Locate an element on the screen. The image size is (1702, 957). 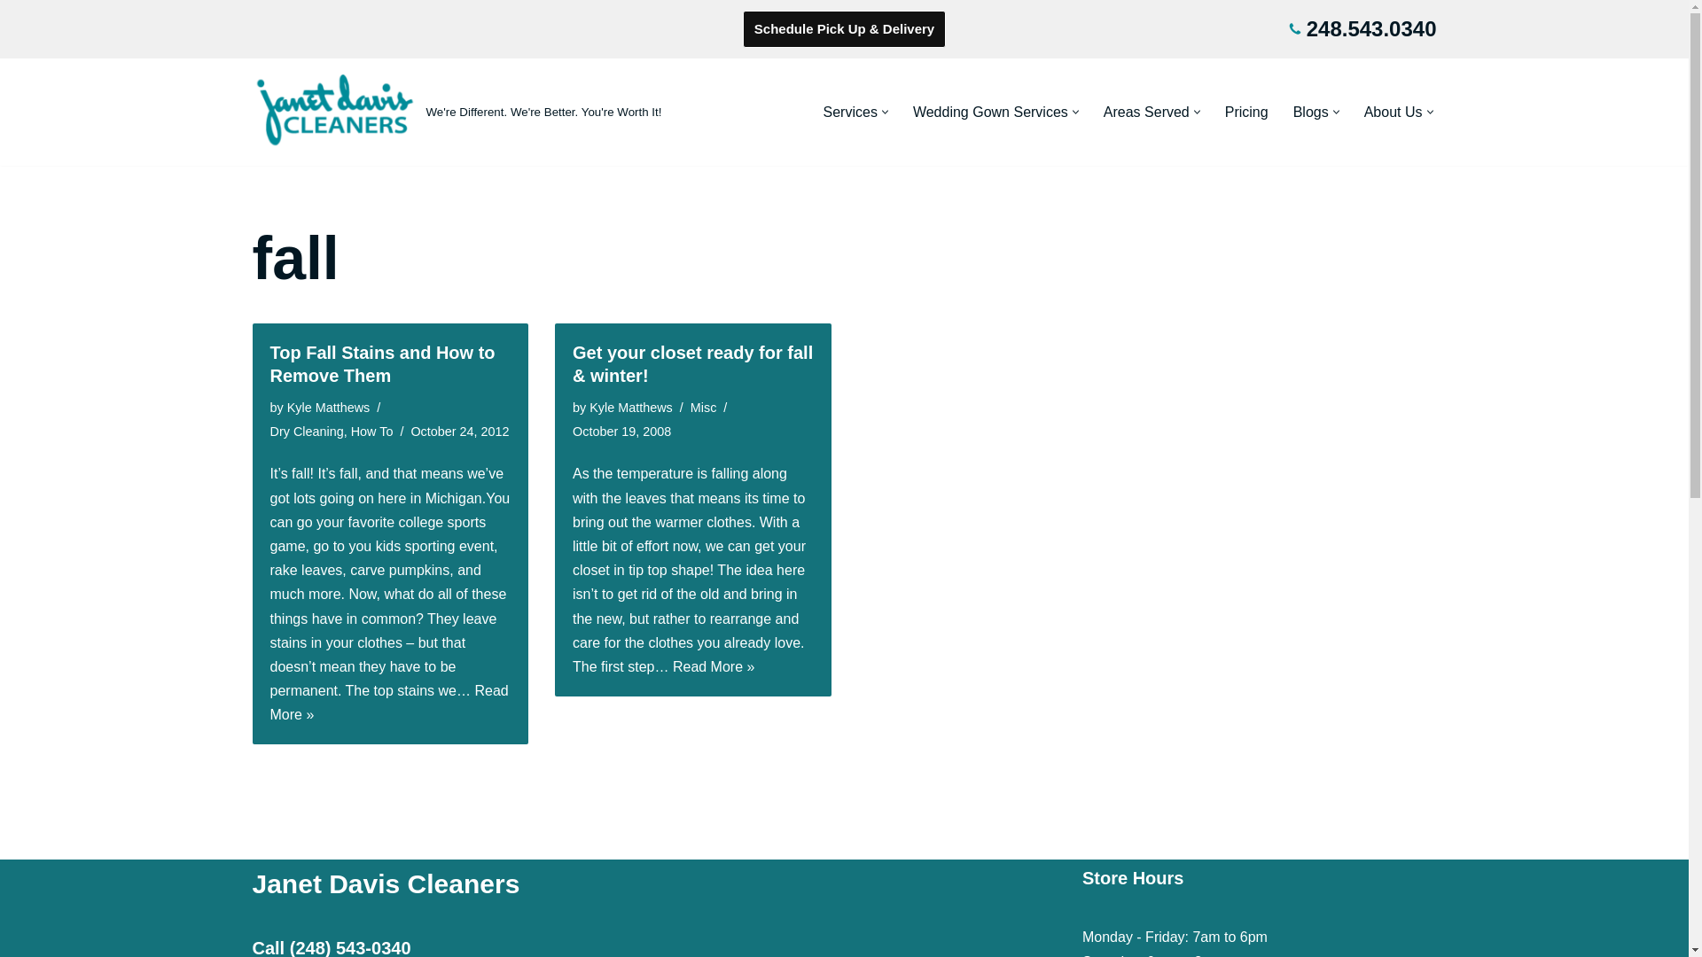
Posts by Kyle Matthews is located at coordinates (329, 408).